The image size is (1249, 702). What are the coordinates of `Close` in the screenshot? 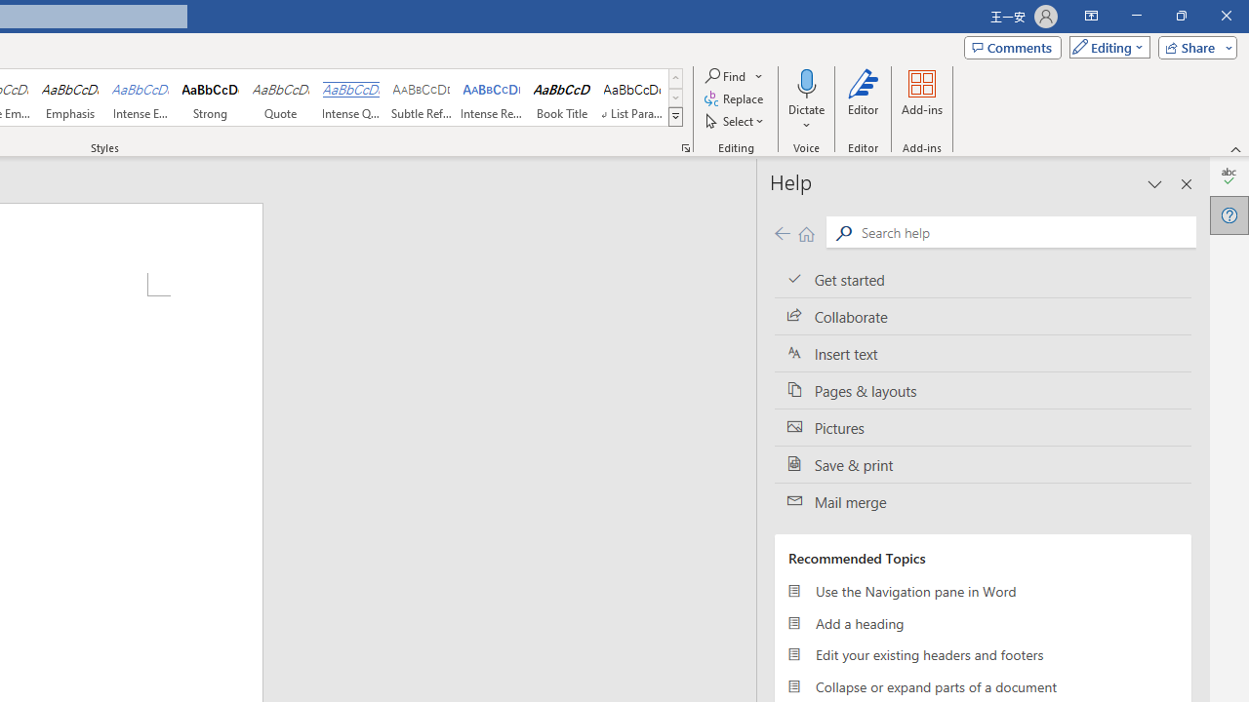 It's located at (1226, 16).